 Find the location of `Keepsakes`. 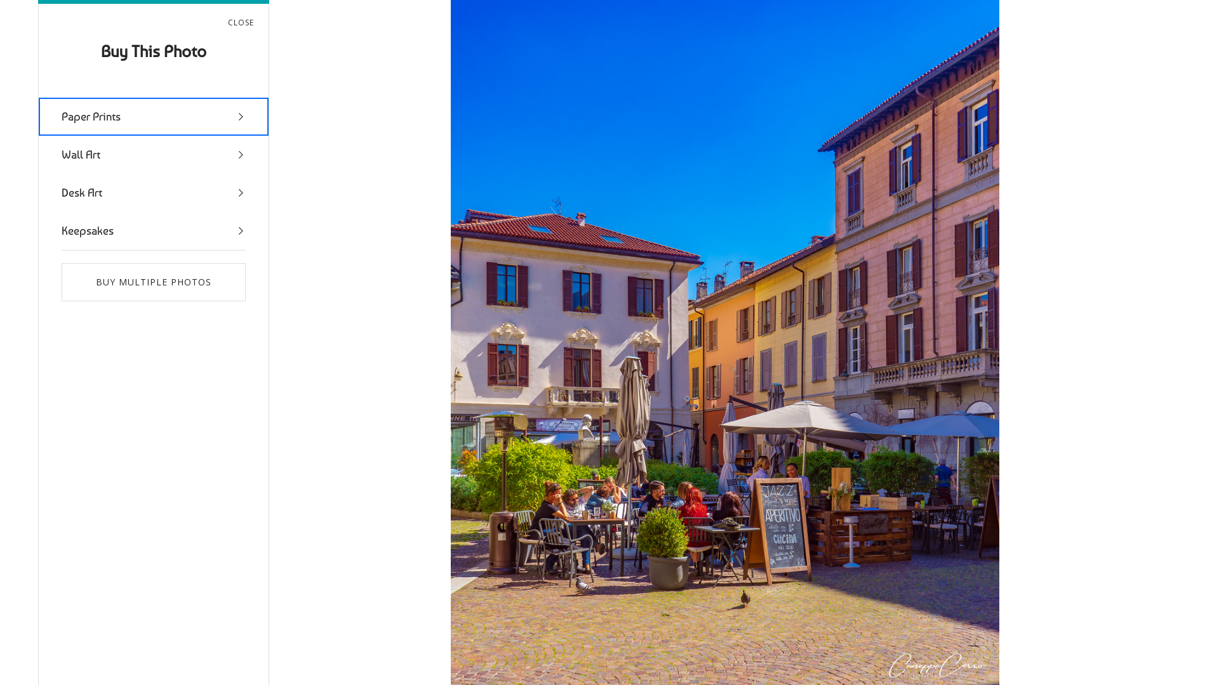

Keepsakes is located at coordinates (154, 231).